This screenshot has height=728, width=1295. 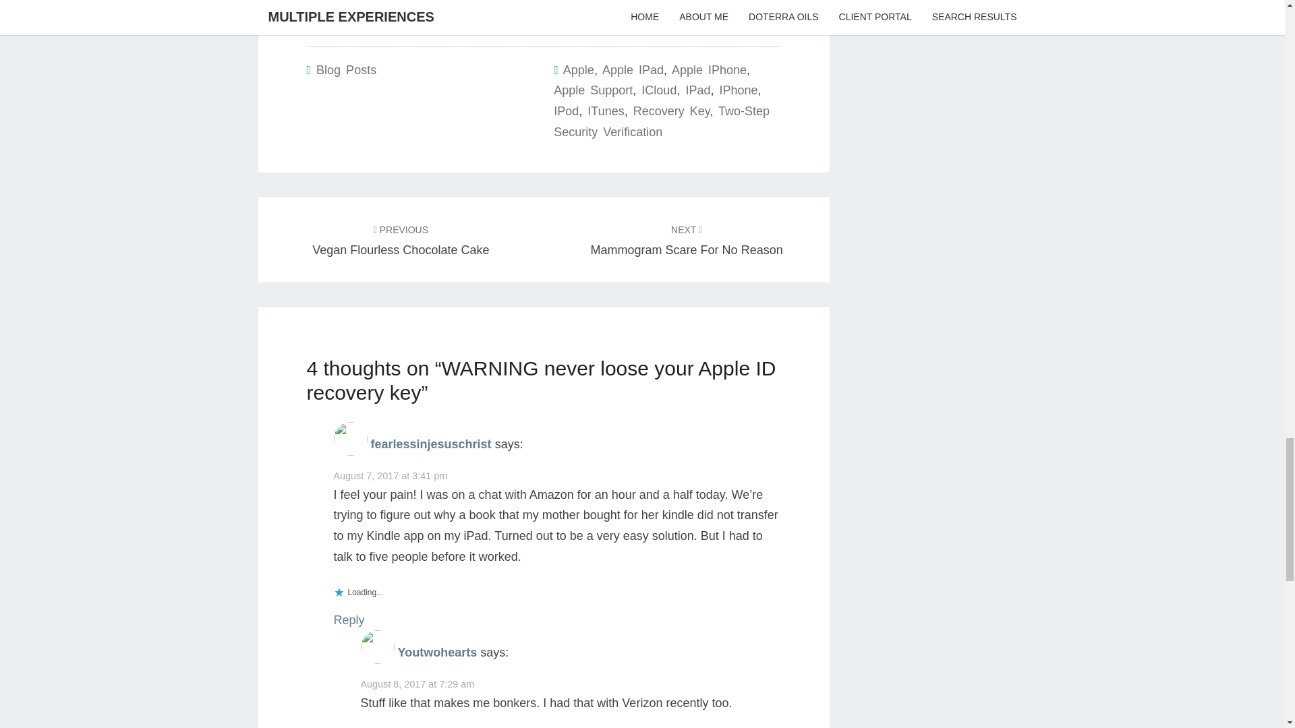 What do you see at coordinates (319, 11) in the screenshot?
I see `WordPress` at bounding box center [319, 11].